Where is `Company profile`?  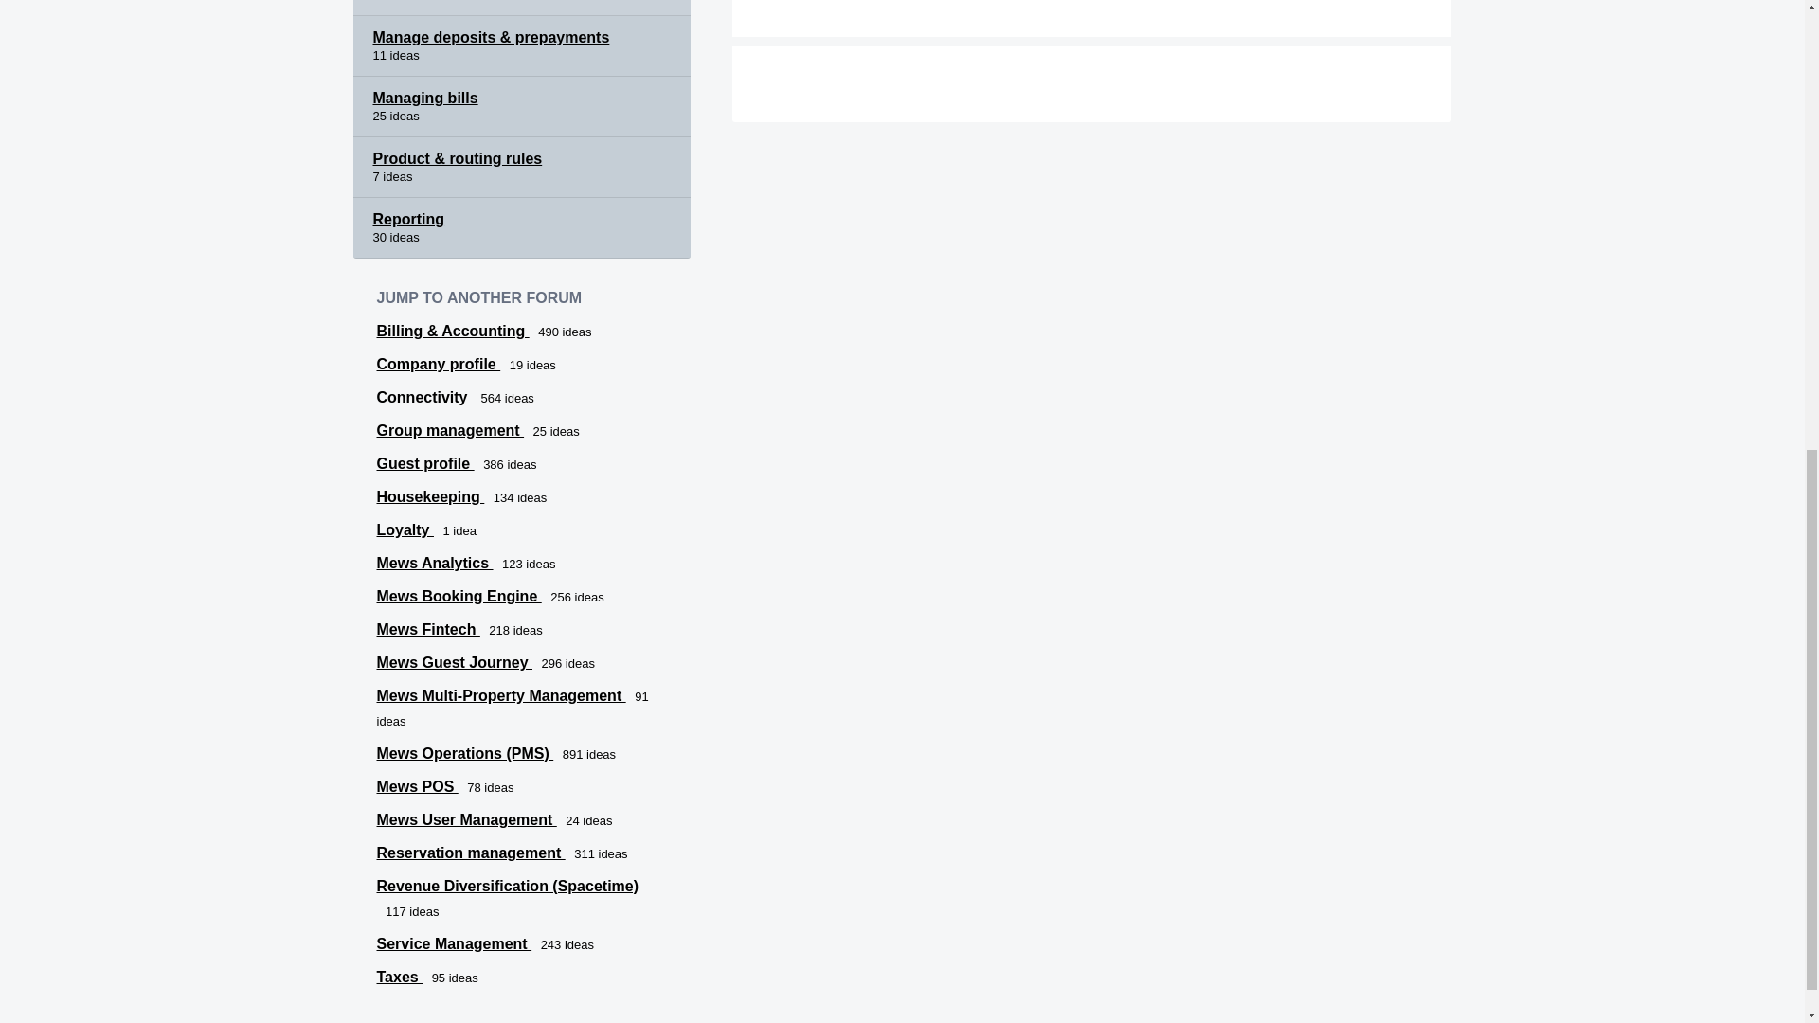
Company profile is located at coordinates (439, 364).